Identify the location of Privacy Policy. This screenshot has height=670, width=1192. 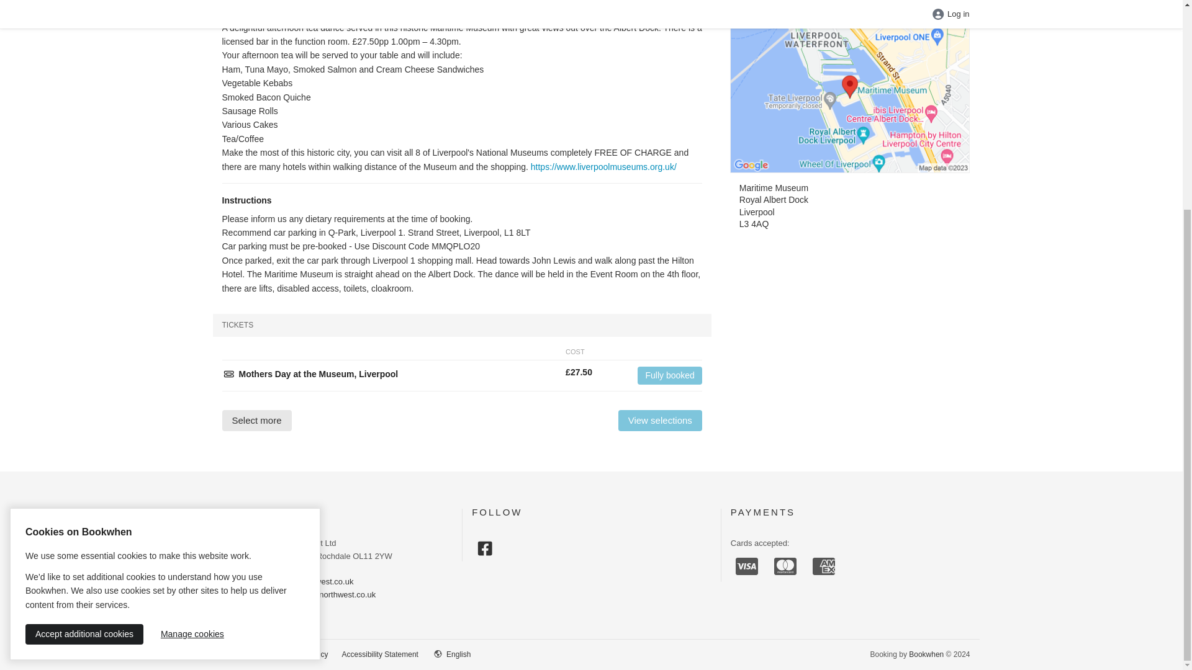
(305, 654).